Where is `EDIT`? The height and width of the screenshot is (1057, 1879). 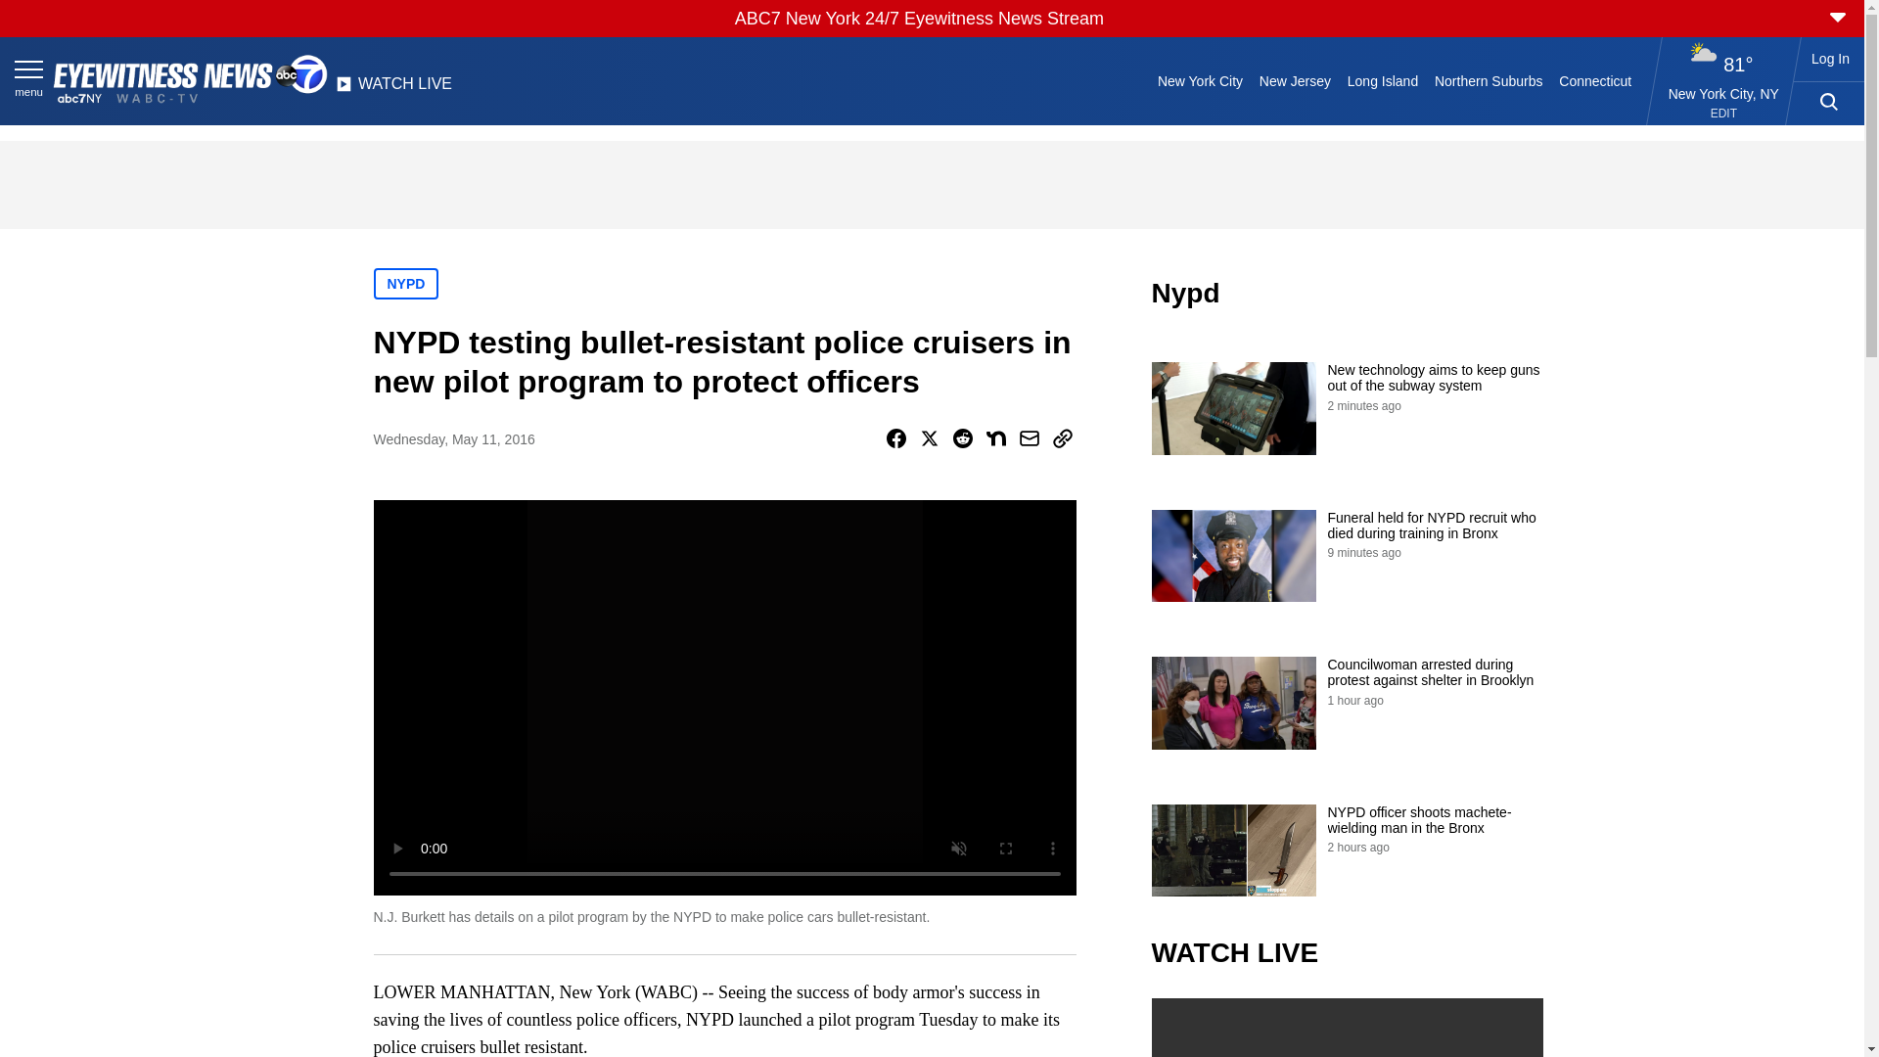 EDIT is located at coordinates (1722, 114).